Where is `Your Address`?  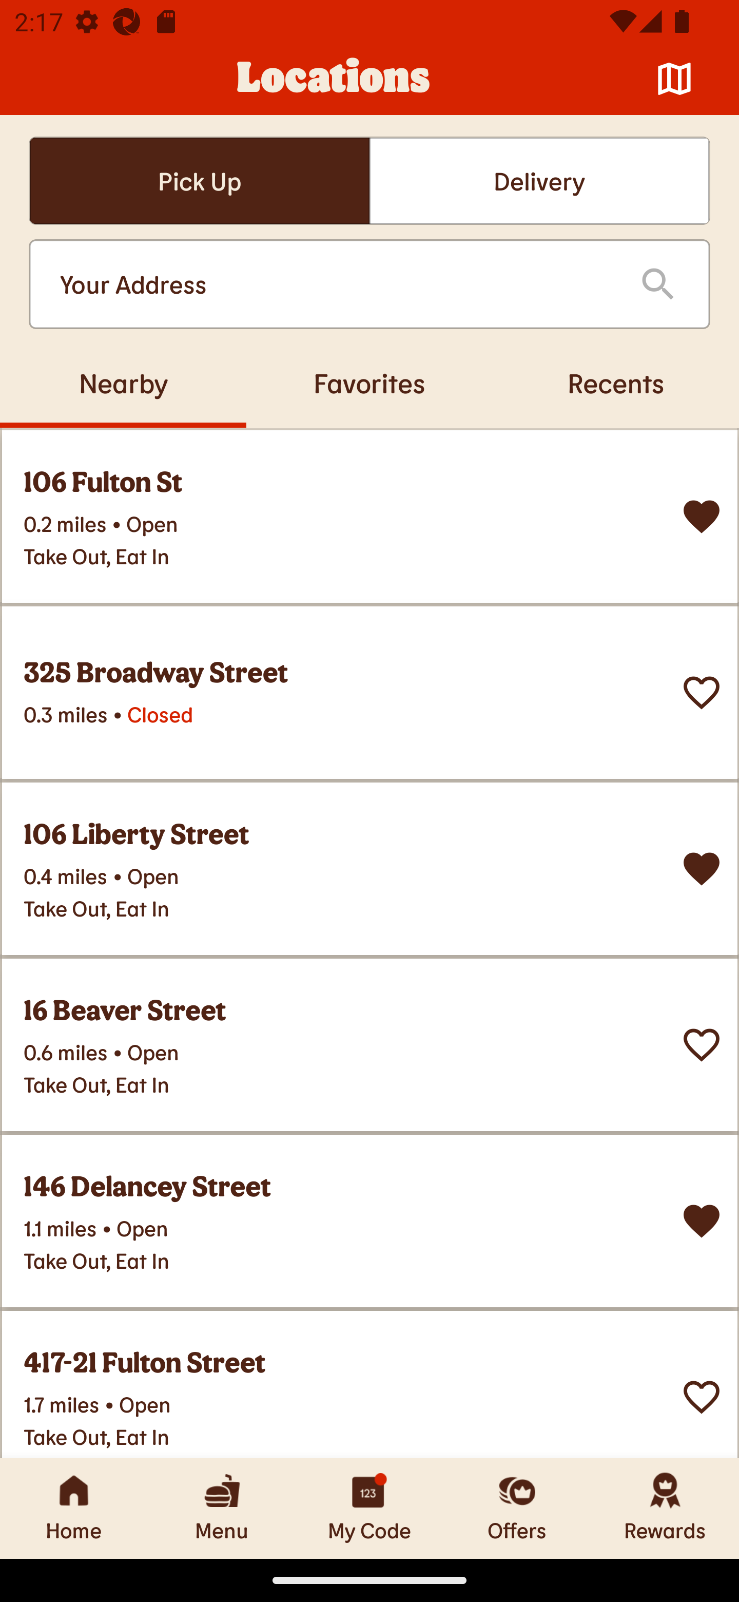
Your Address is located at coordinates (334, 284).